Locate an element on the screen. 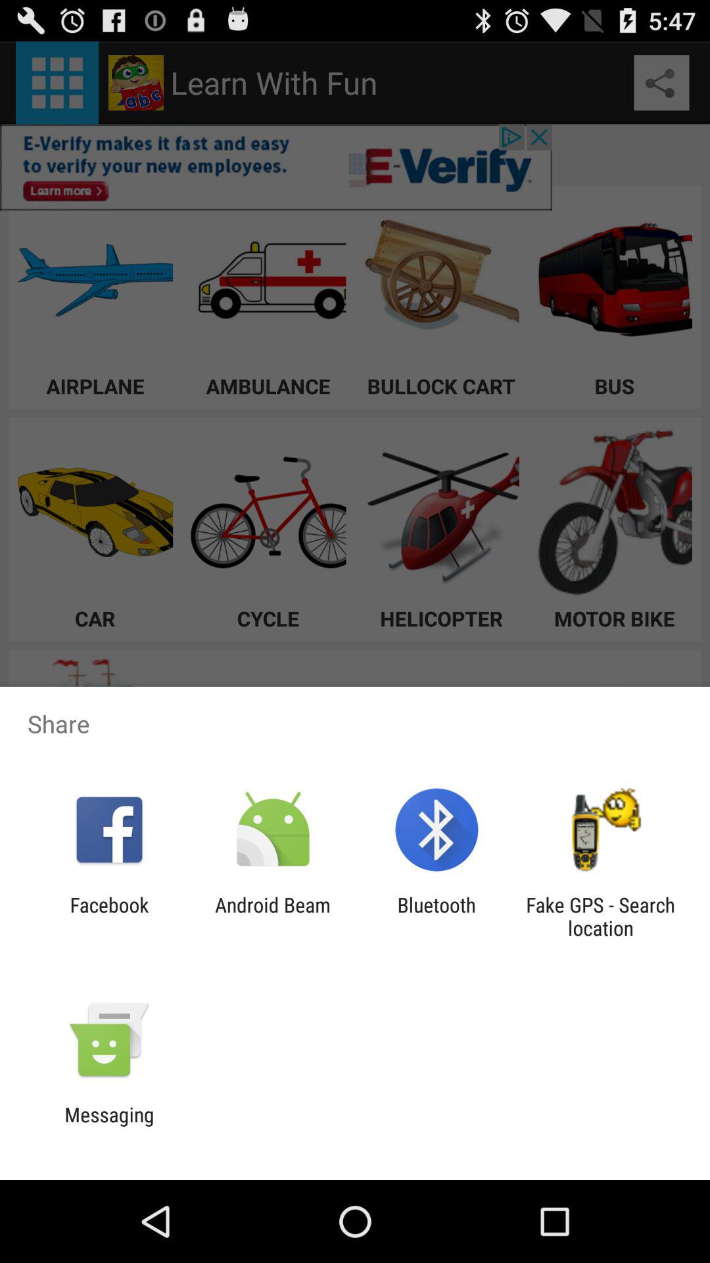  tap android beam item is located at coordinates (272, 916).